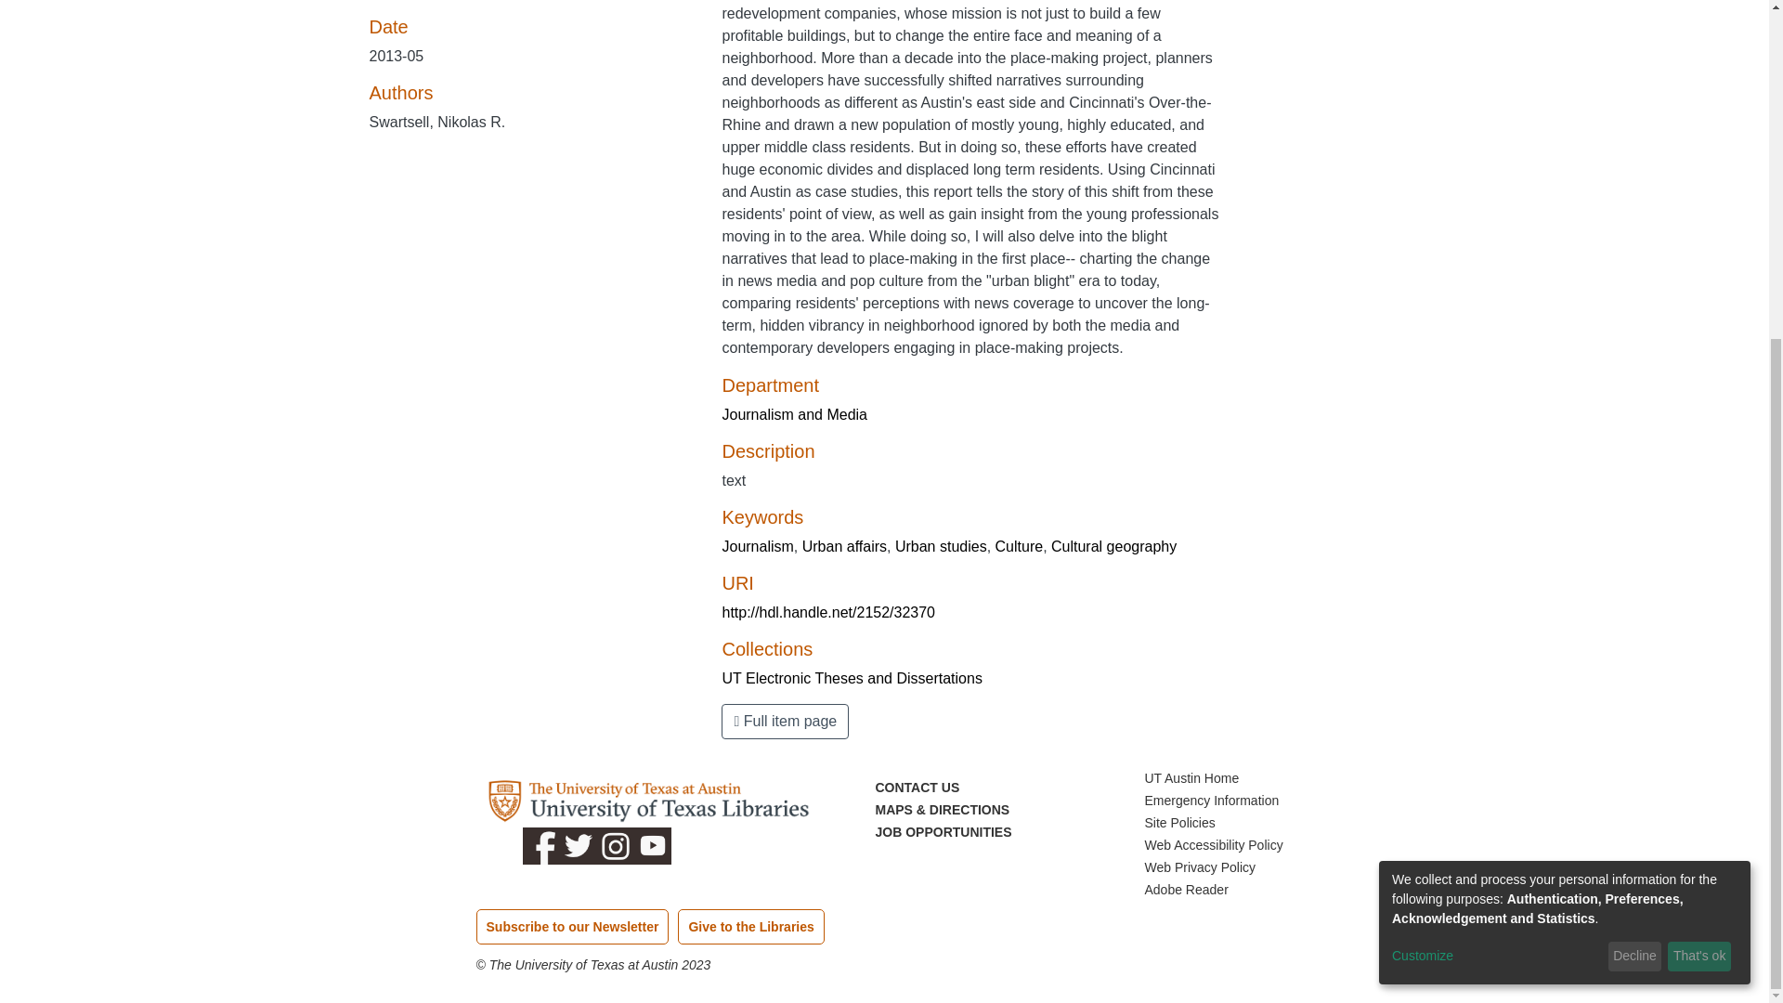 The image size is (1783, 1003). What do you see at coordinates (758, 546) in the screenshot?
I see `Journalism` at bounding box center [758, 546].